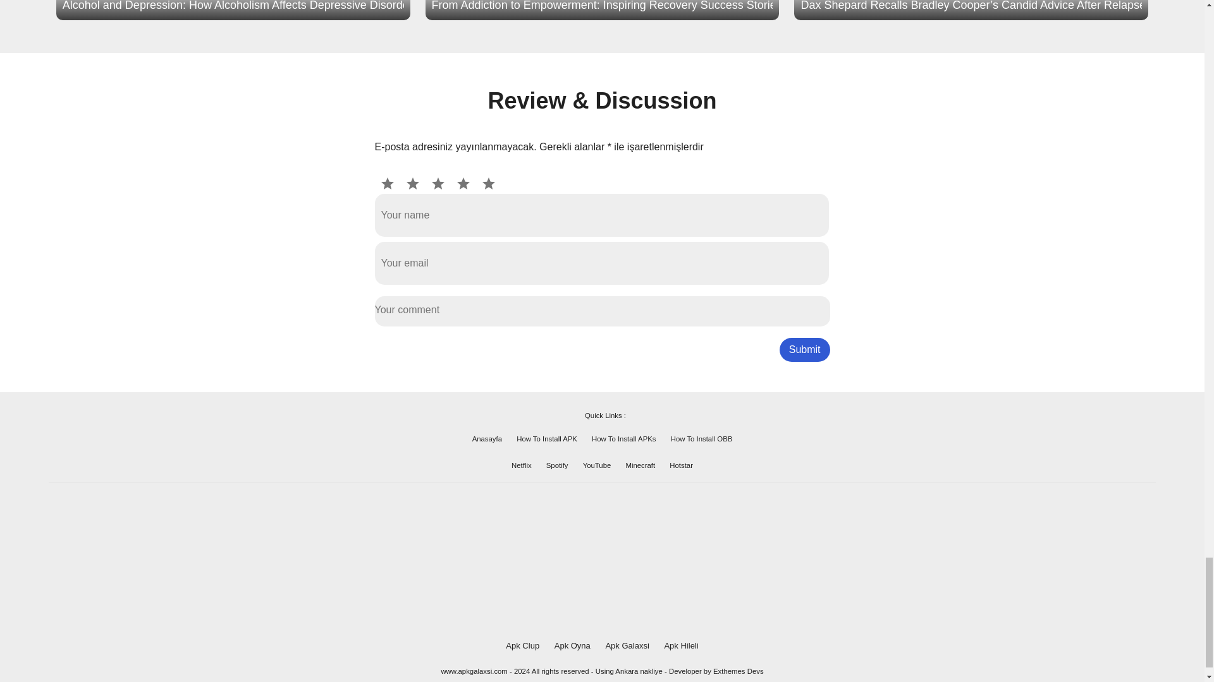  I want to click on Apk Oyna, so click(572, 645).